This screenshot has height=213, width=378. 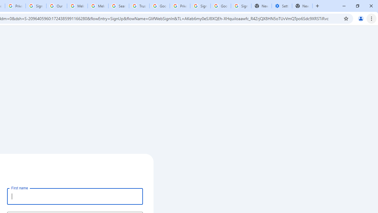 What do you see at coordinates (282, 6) in the screenshot?
I see `Settings - Addresses and more` at bounding box center [282, 6].